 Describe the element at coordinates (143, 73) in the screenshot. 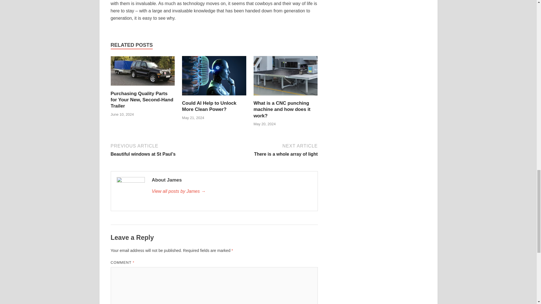

I see `Purchasing Quality Parts for Your New, Second-Hand Trailer` at that location.